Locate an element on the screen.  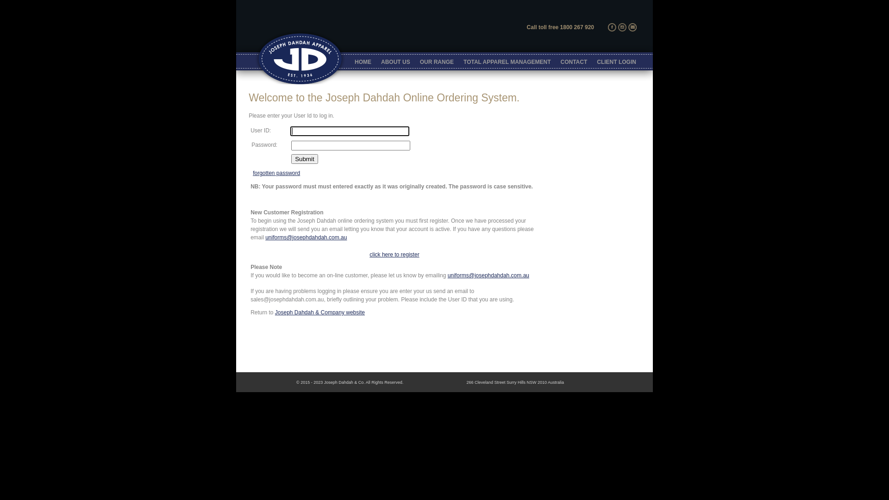
uniforms@josephdahdah.com.au is located at coordinates (488, 275).